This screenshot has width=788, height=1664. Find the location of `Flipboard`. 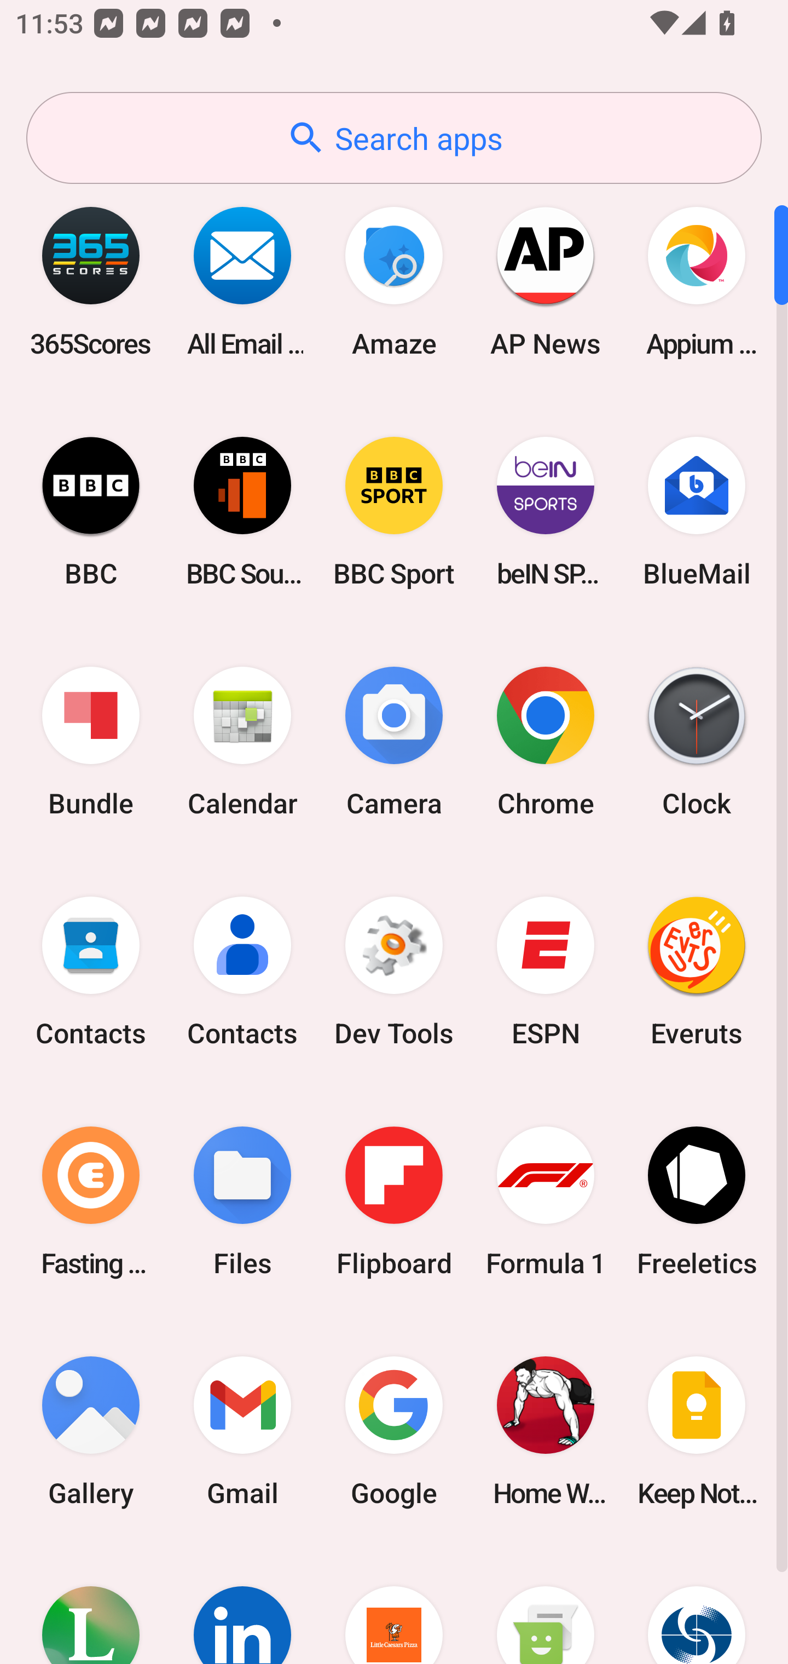

Flipboard is located at coordinates (394, 1201).